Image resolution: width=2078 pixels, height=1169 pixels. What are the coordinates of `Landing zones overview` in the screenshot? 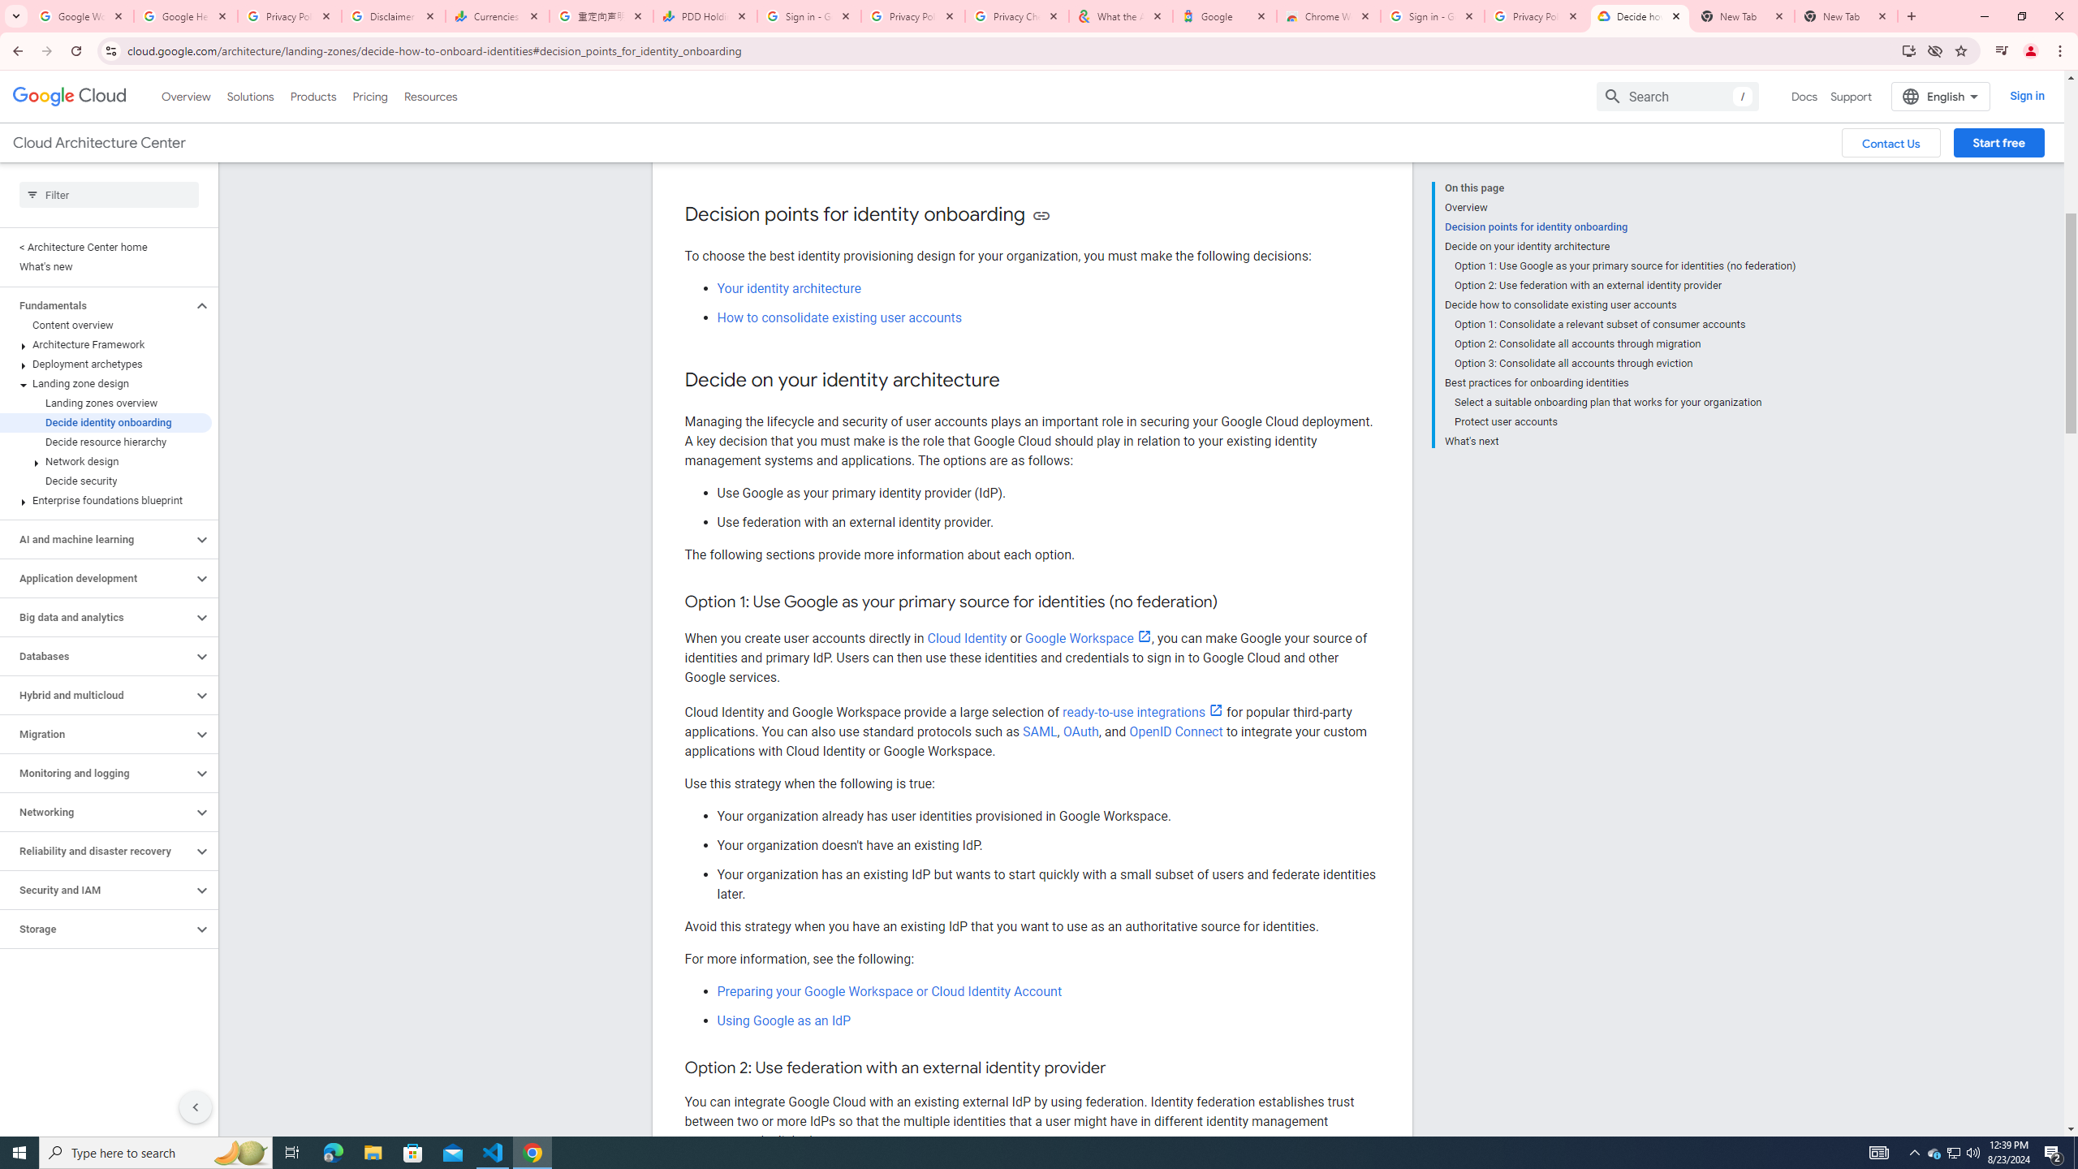 It's located at (106, 403).